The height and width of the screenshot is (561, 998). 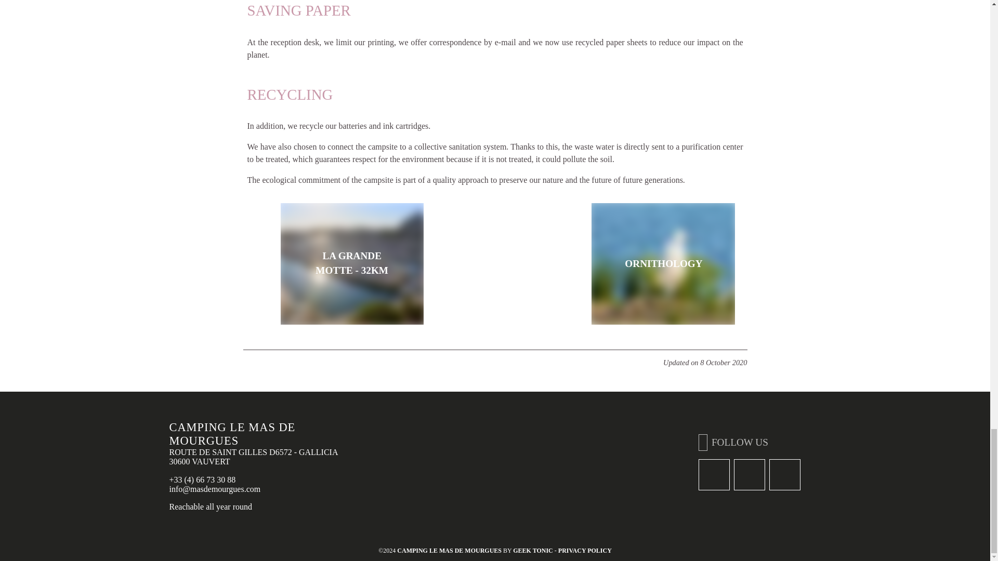 I want to click on Retrouvez-nous sur Youtube, so click(x=785, y=475).